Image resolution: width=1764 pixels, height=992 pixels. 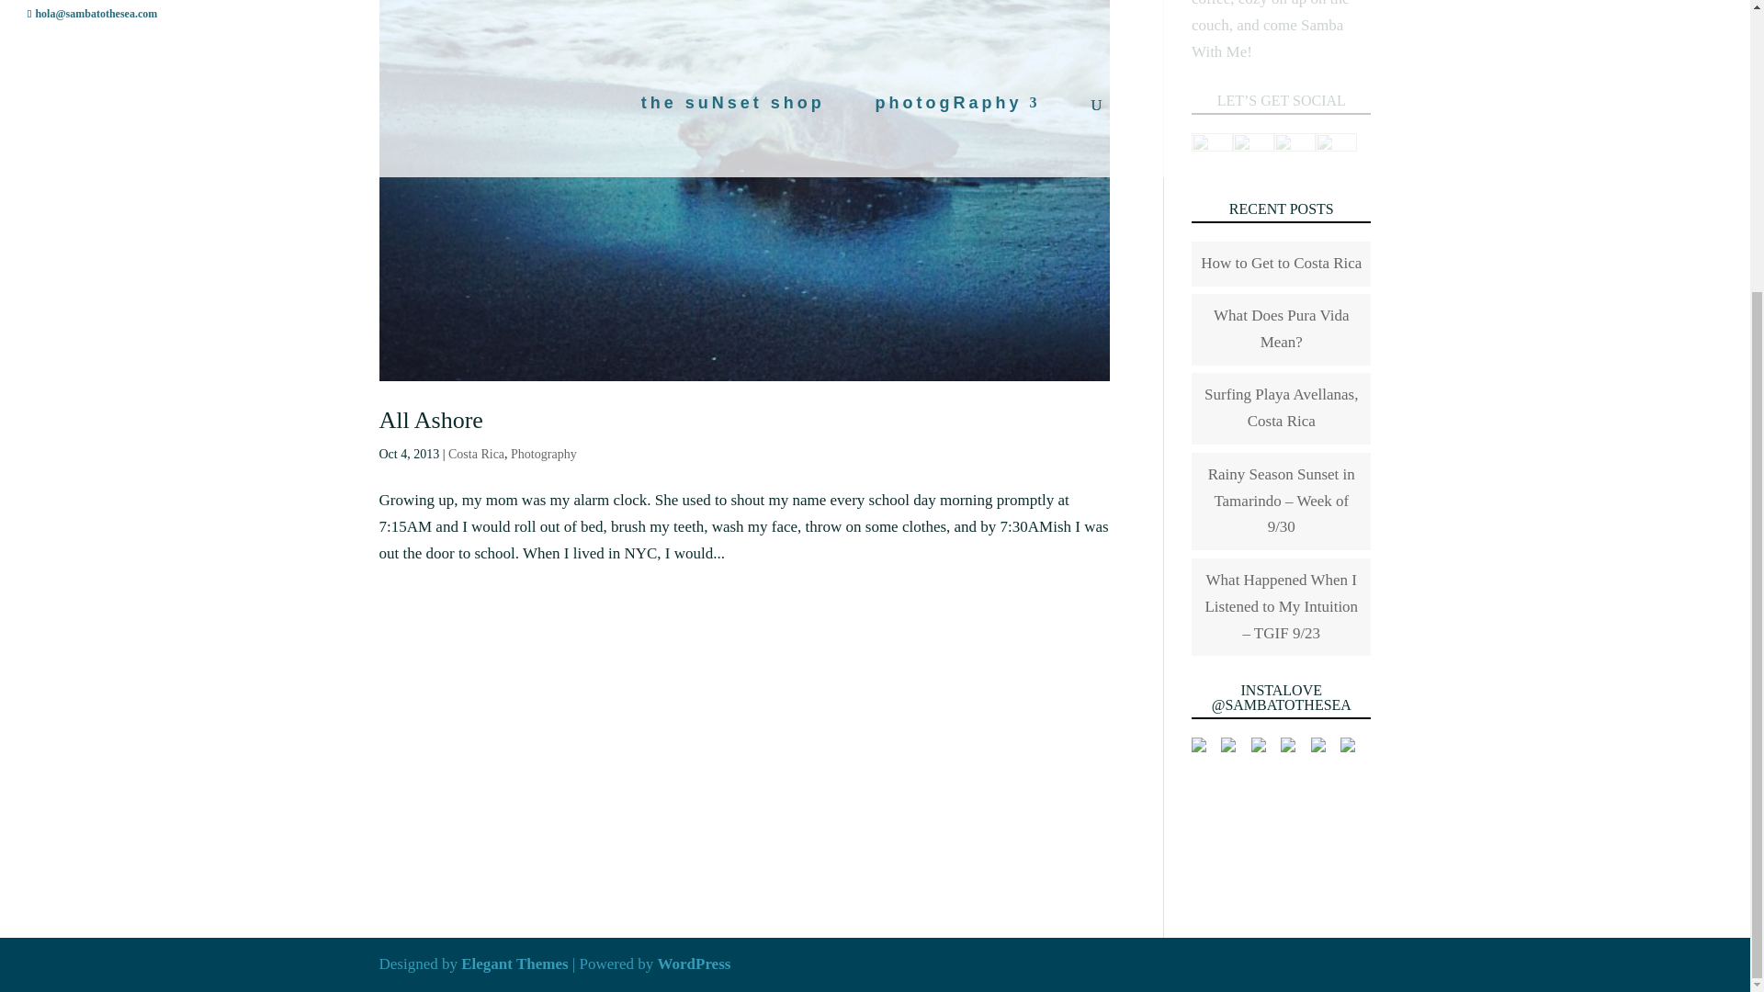 I want to click on Let's Get Social, so click(x=1336, y=153).